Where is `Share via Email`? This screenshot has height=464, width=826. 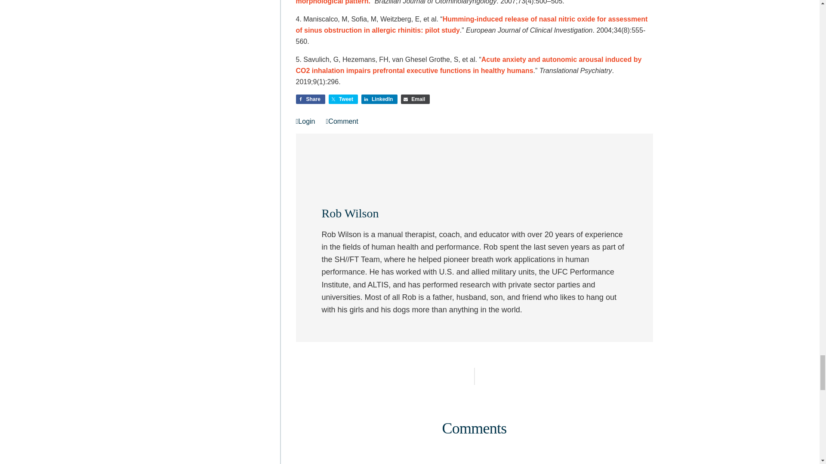 Share via Email is located at coordinates (415, 99).